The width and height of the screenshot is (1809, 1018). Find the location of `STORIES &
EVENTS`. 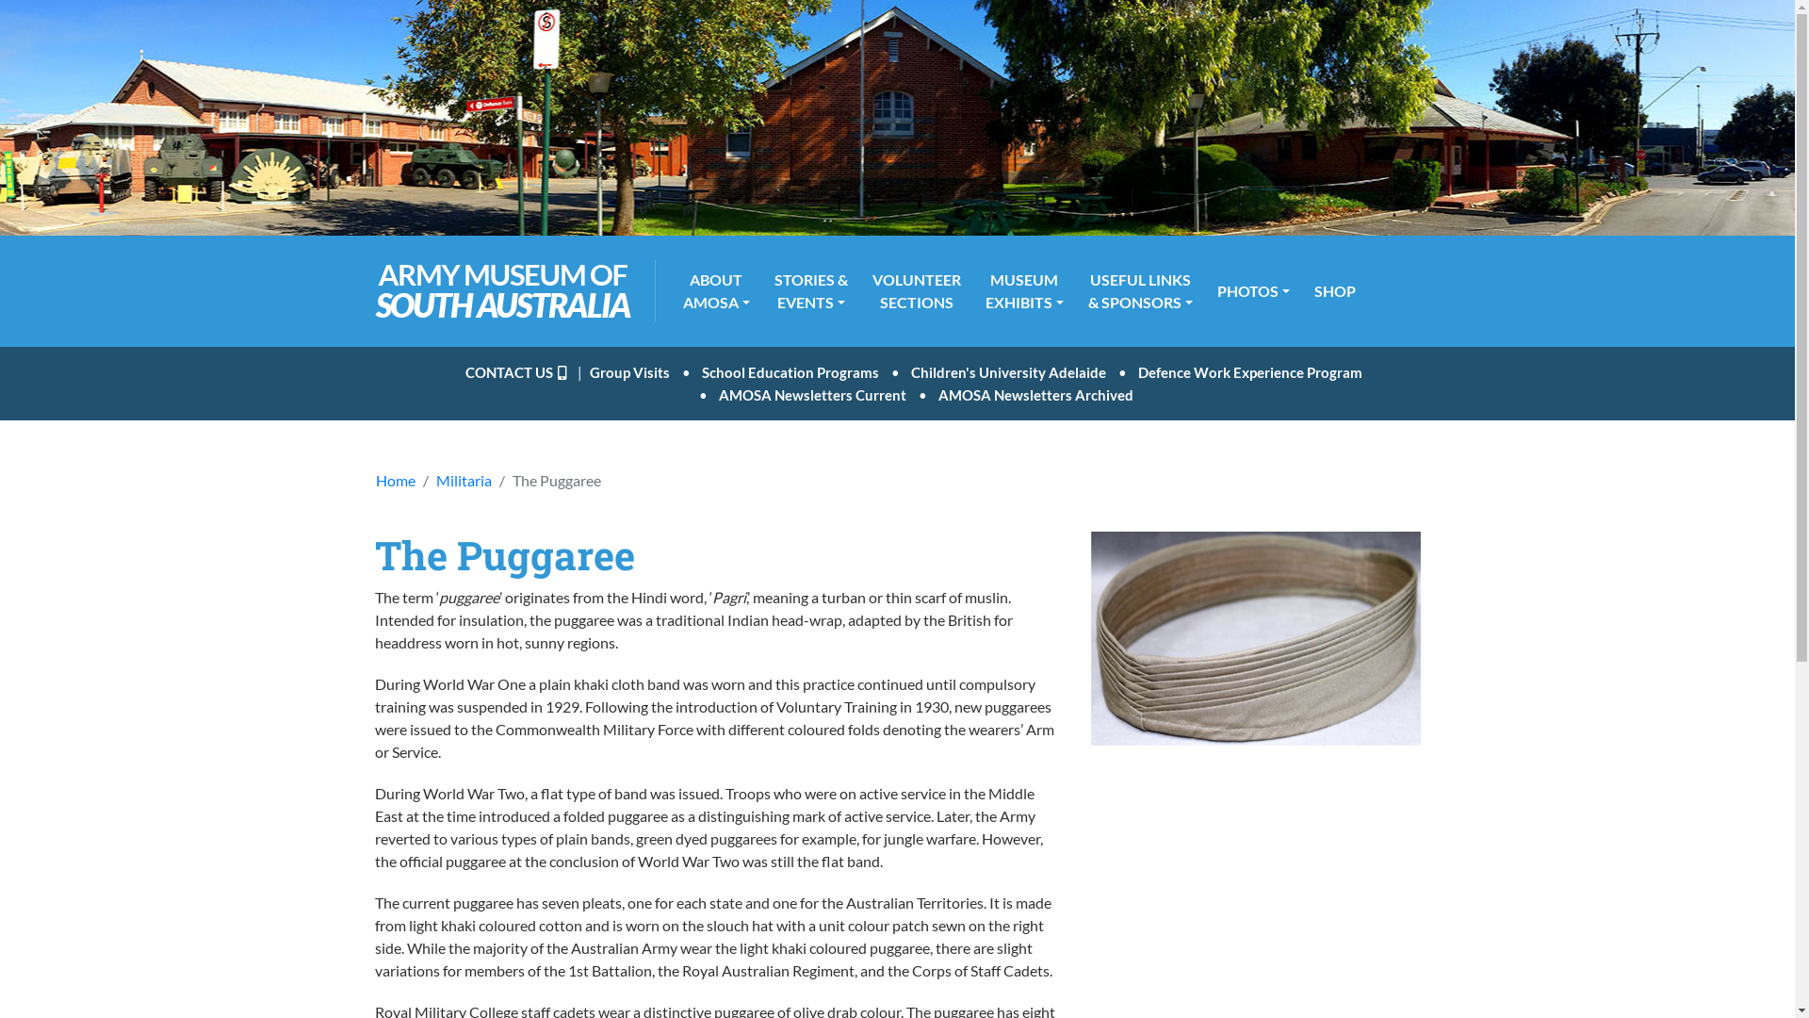

STORIES &
EVENTS is located at coordinates (811, 291).